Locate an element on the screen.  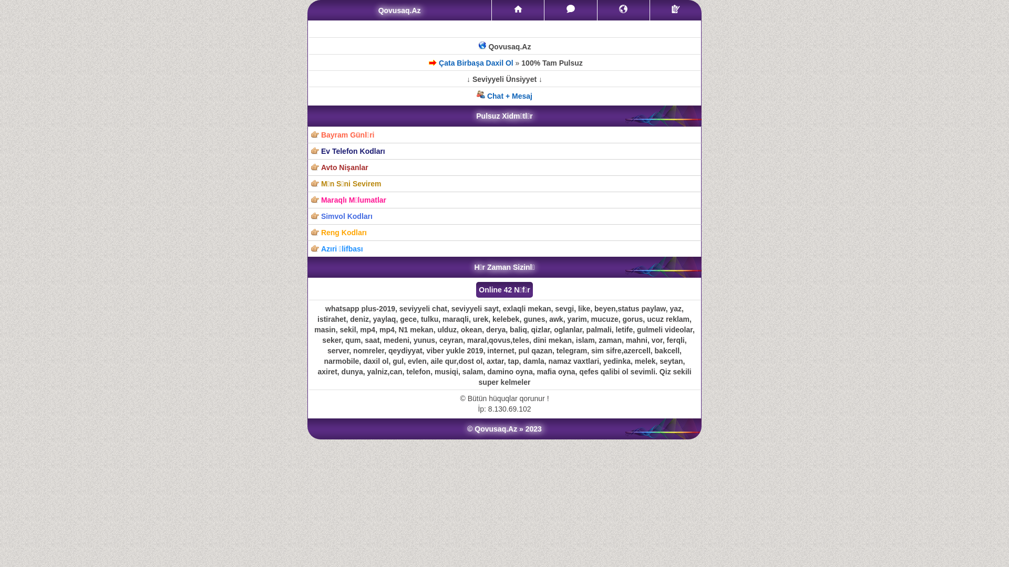
Qeydiyyat is located at coordinates (676, 10).